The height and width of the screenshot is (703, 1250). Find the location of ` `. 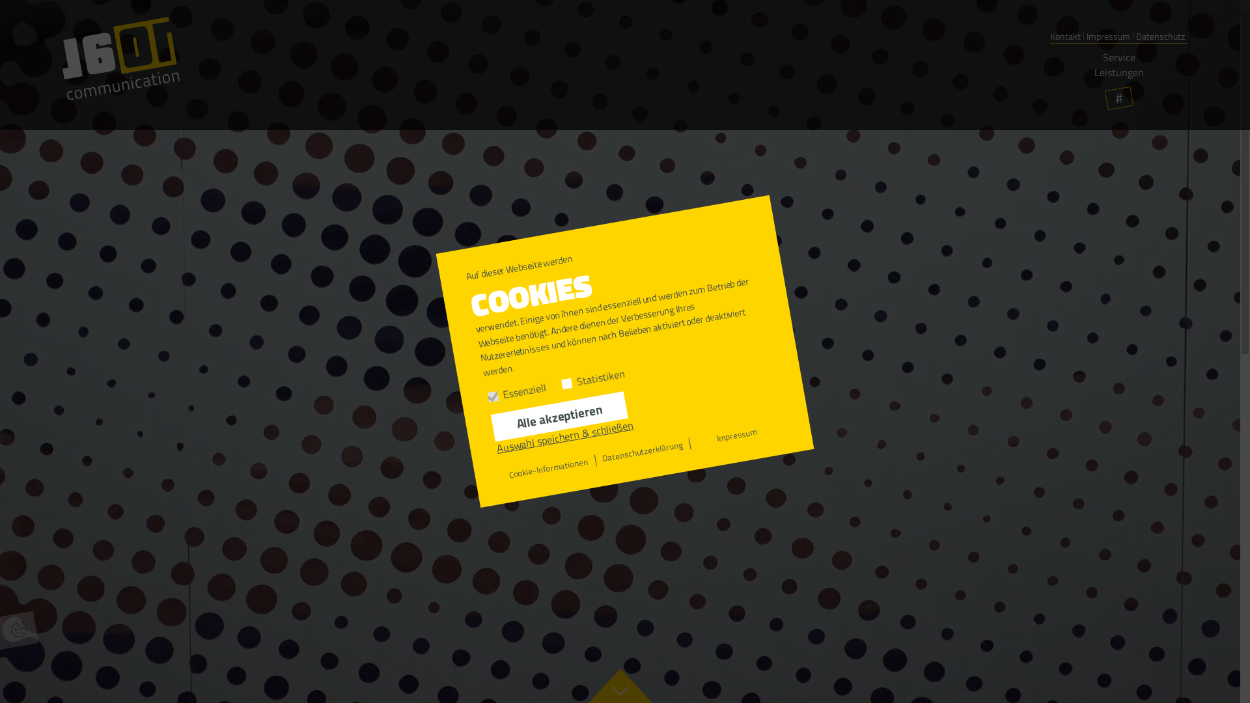

  is located at coordinates (1118, 79).